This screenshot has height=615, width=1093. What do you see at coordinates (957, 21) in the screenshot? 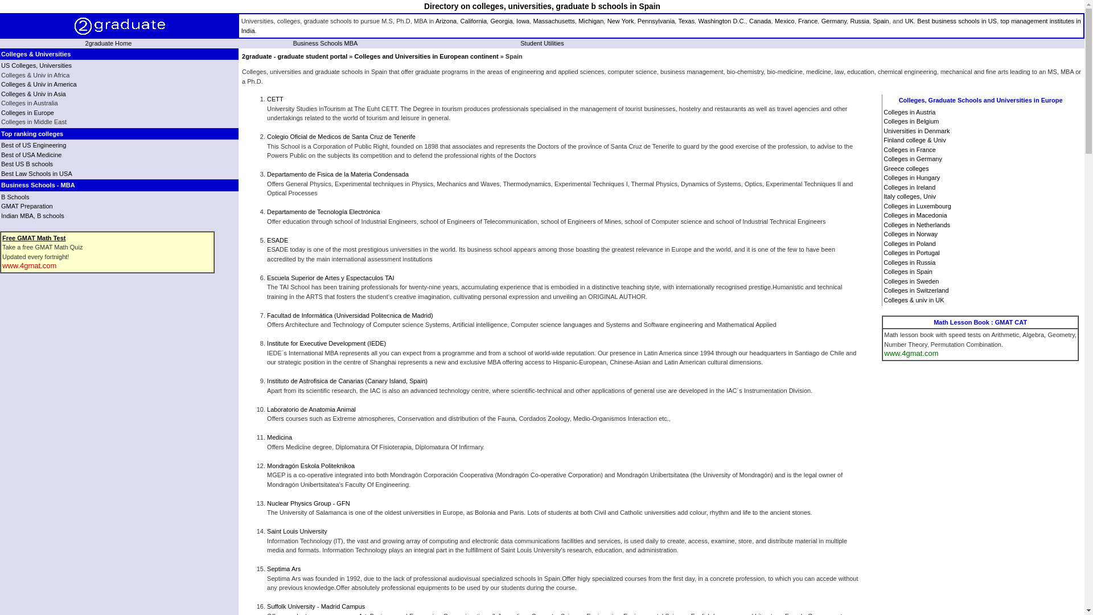
I see `Best business schools in US` at bounding box center [957, 21].